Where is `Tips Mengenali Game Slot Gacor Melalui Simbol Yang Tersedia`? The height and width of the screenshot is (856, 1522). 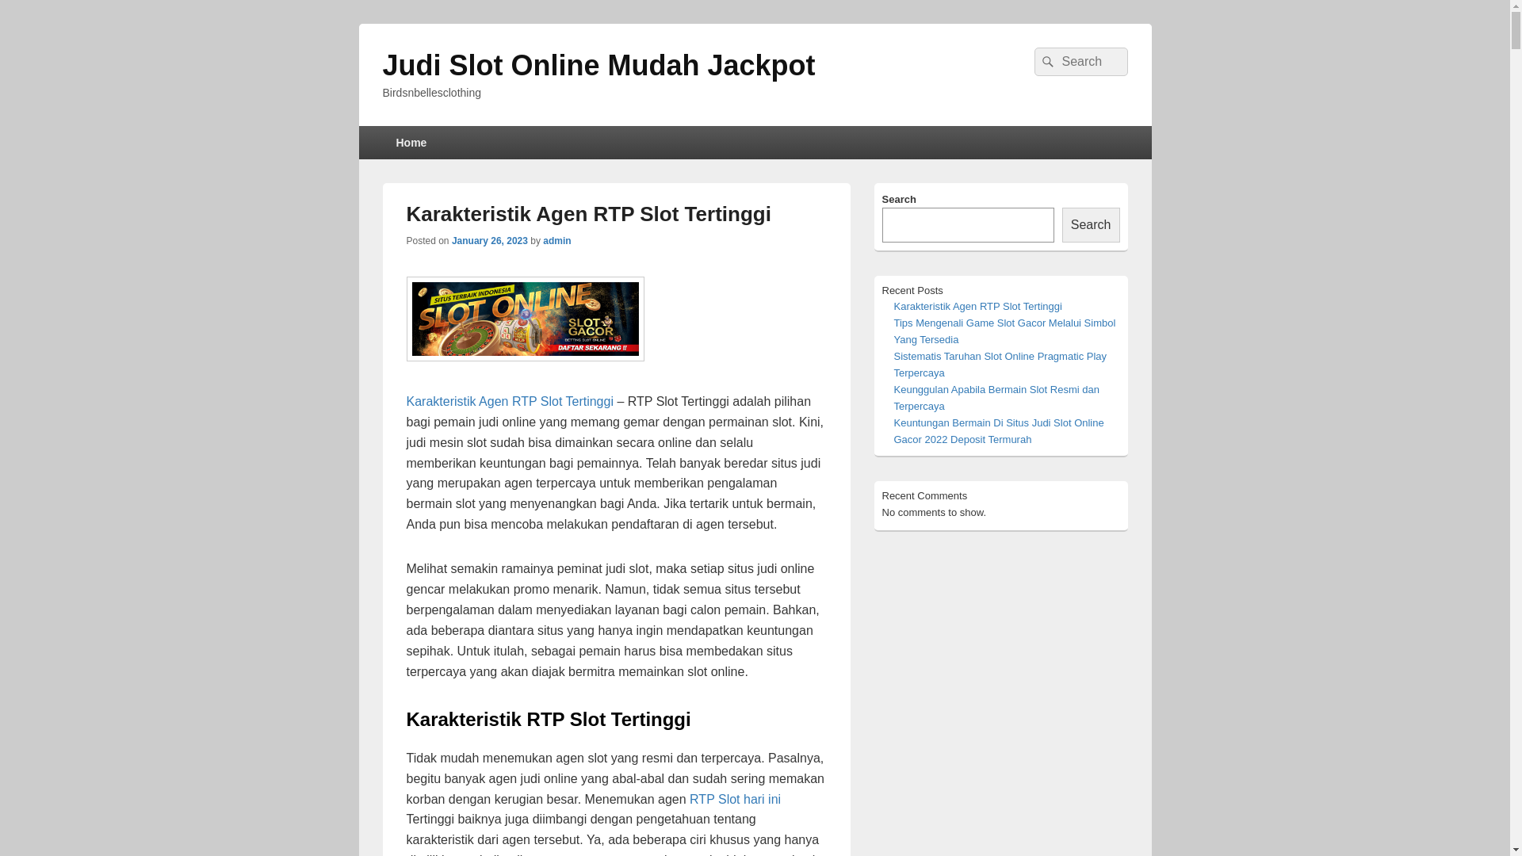 Tips Mengenali Game Slot Gacor Melalui Simbol Yang Tersedia is located at coordinates (1005, 331).